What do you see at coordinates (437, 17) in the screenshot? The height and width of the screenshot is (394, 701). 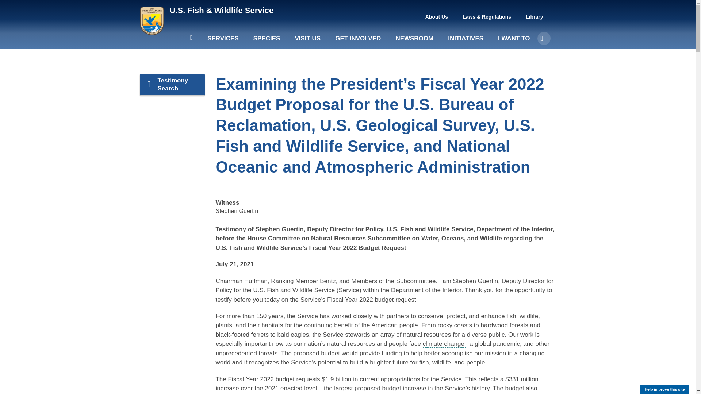 I see `About Us` at bounding box center [437, 17].